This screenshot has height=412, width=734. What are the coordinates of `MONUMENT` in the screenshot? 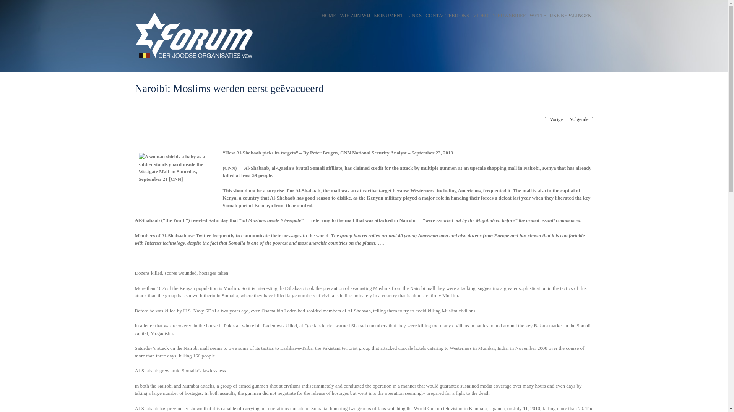 It's located at (388, 15).